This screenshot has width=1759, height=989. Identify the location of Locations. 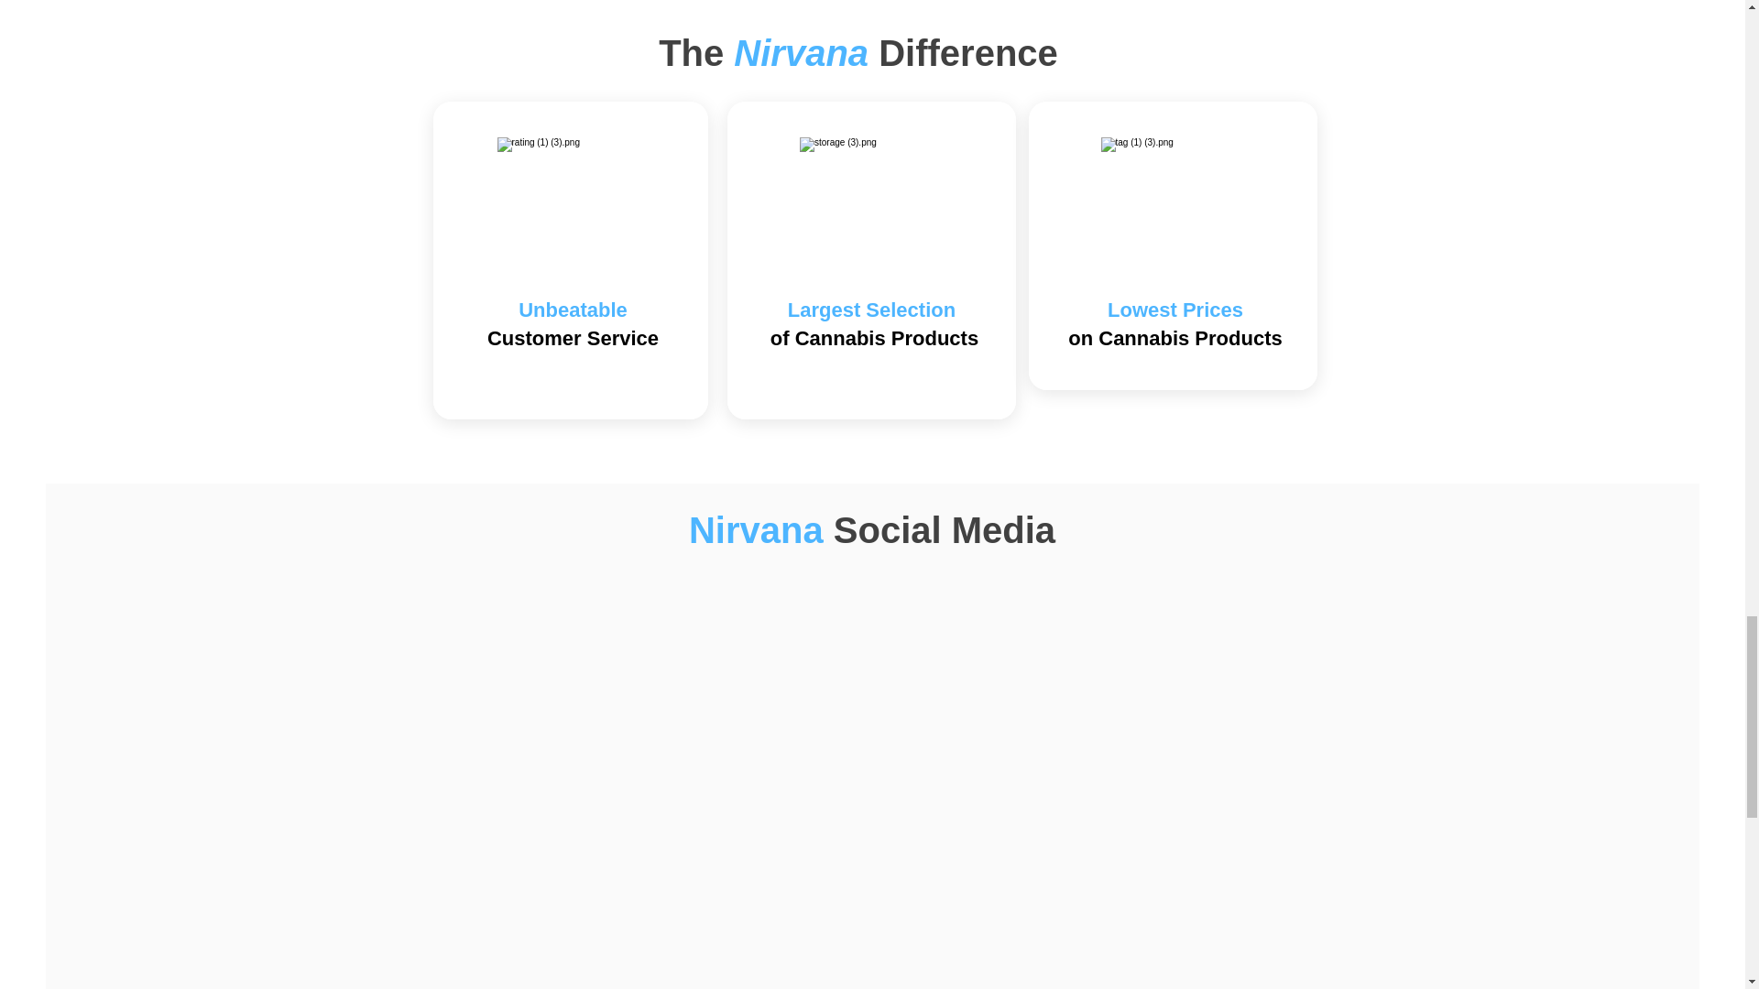
(872, 90).